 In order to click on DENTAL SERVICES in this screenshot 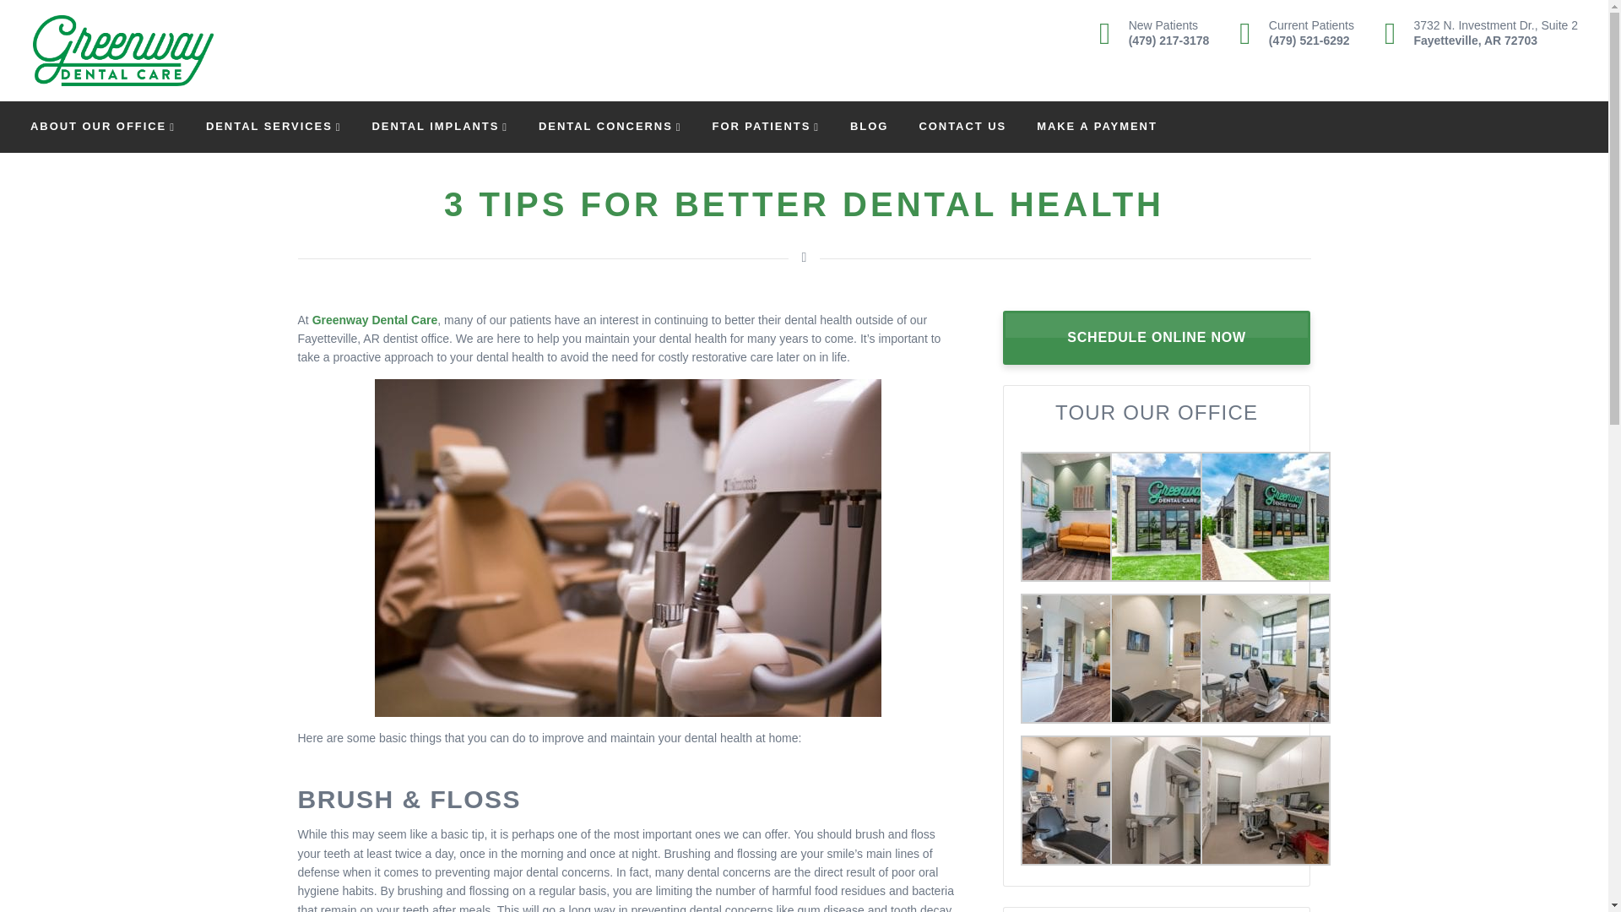, I will do `click(439, 125)`.